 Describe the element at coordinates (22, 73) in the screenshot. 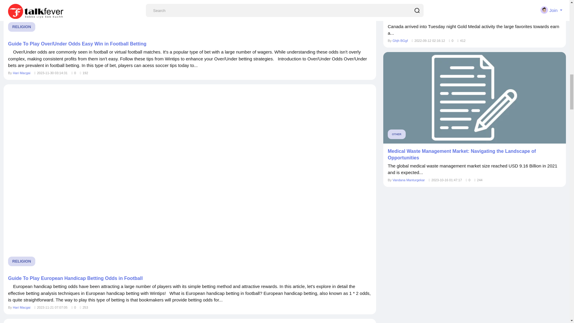

I see `Hari Macgai` at that location.